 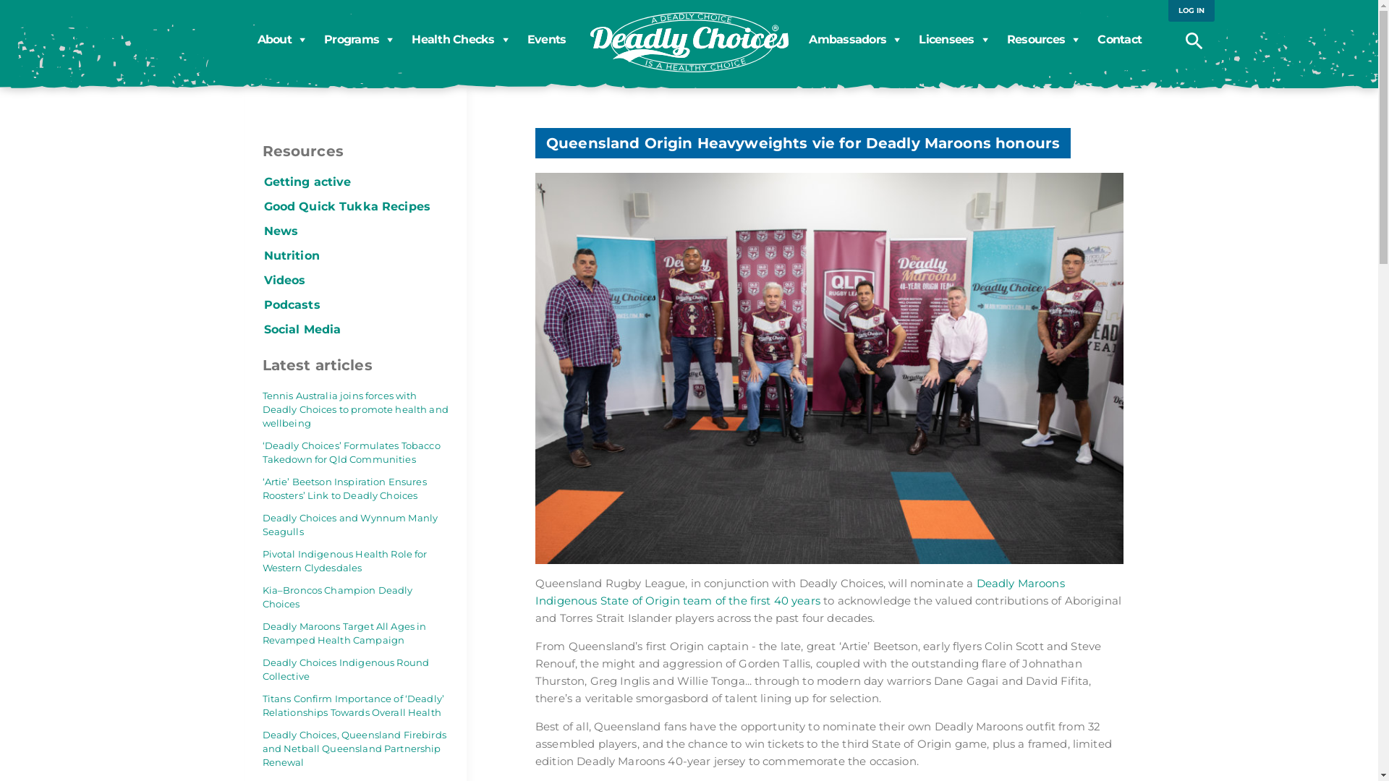 I want to click on Events, so click(x=547, y=40).